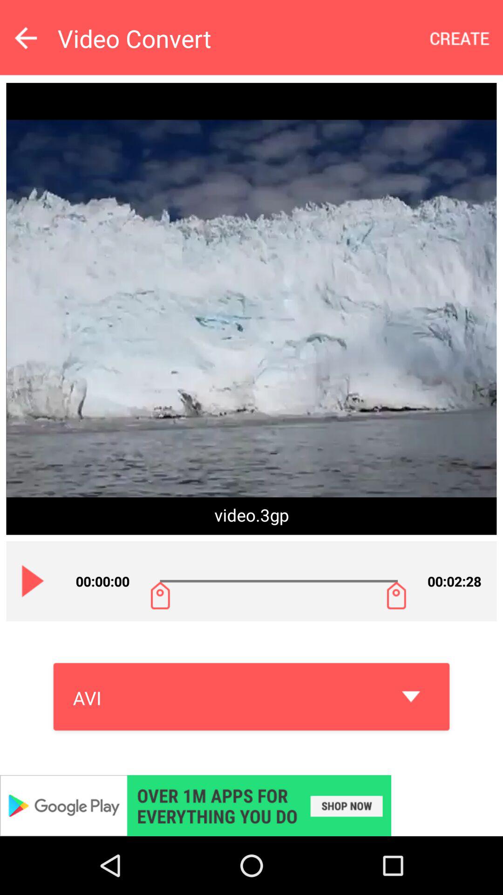 Image resolution: width=503 pixels, height=895 pixels. I want to click on go to previous, so click(26, 38).